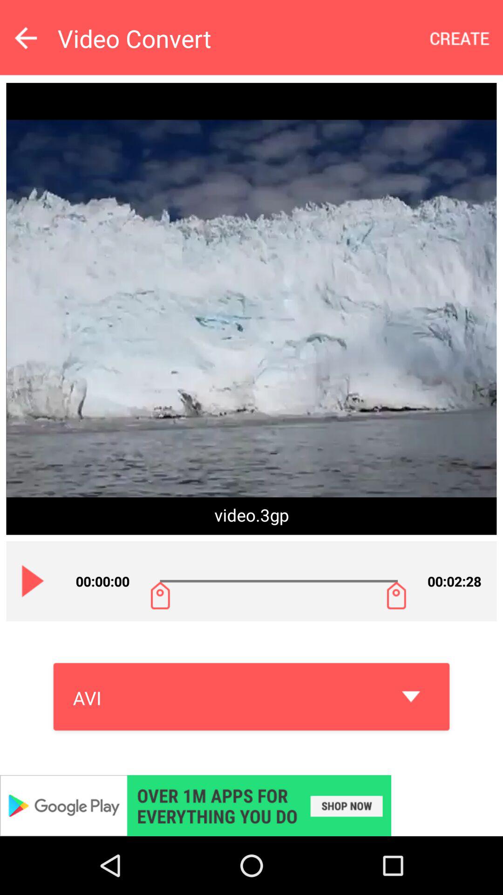 Image resolution: width=503 pixels, height=895 pixels. I want to click on go to previous, so click(26, 38).